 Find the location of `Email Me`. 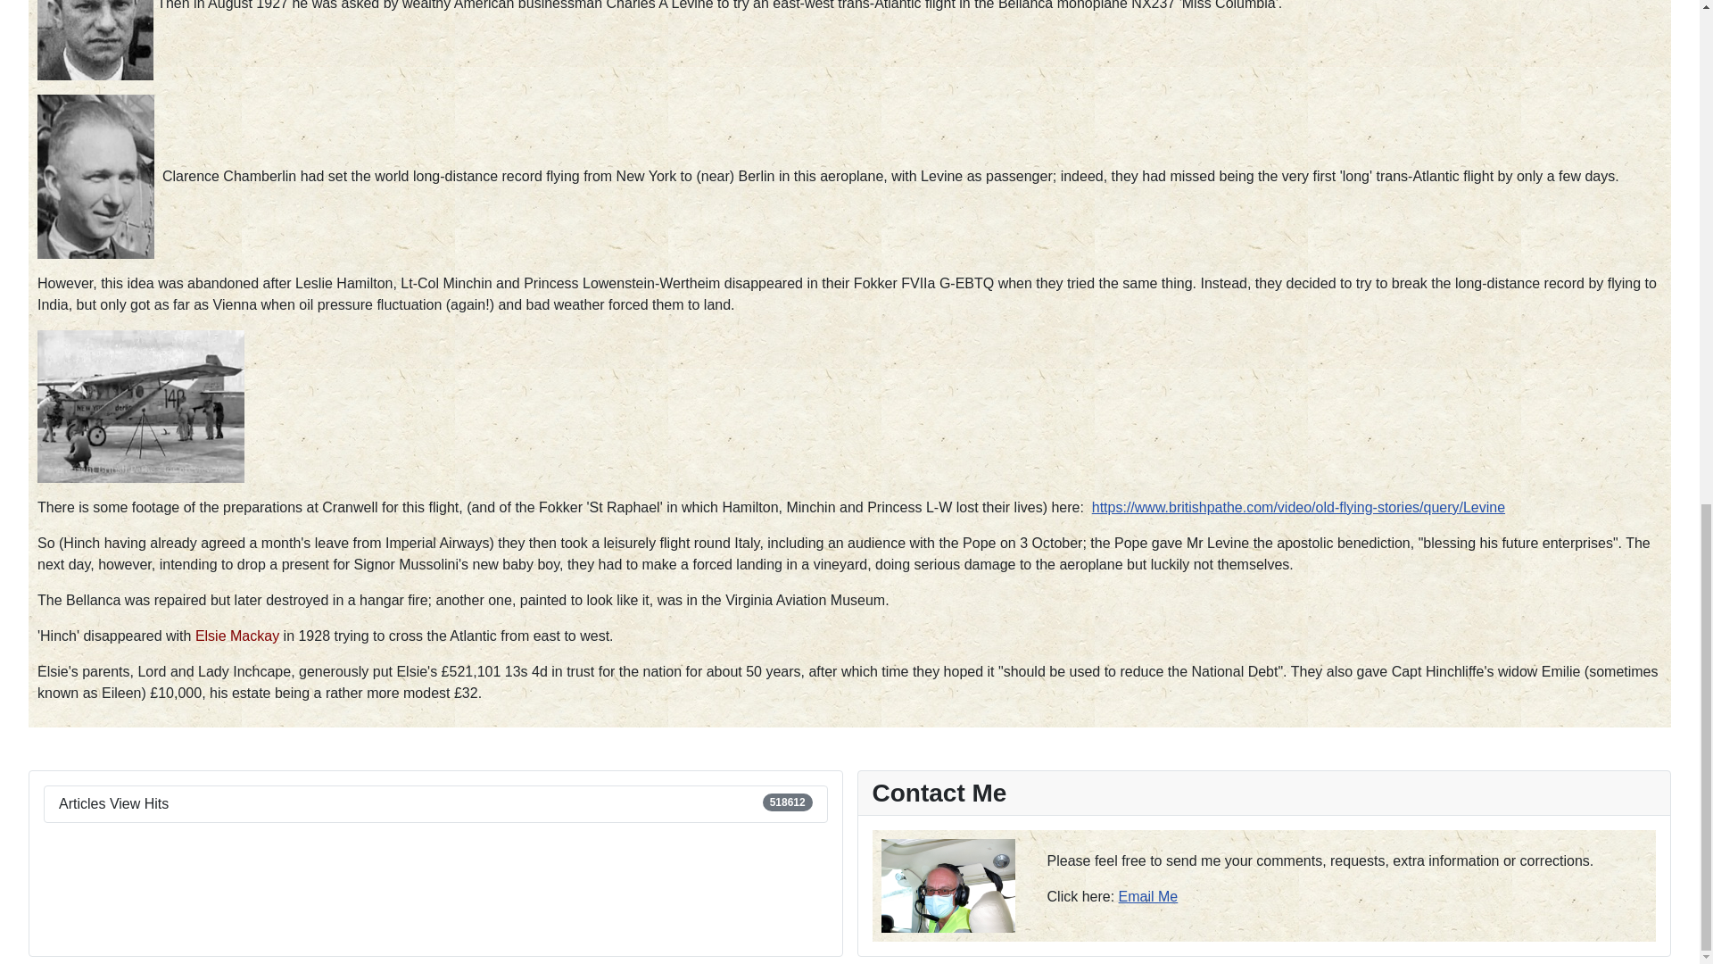

Email Me is located at coordinates (1147, 896).